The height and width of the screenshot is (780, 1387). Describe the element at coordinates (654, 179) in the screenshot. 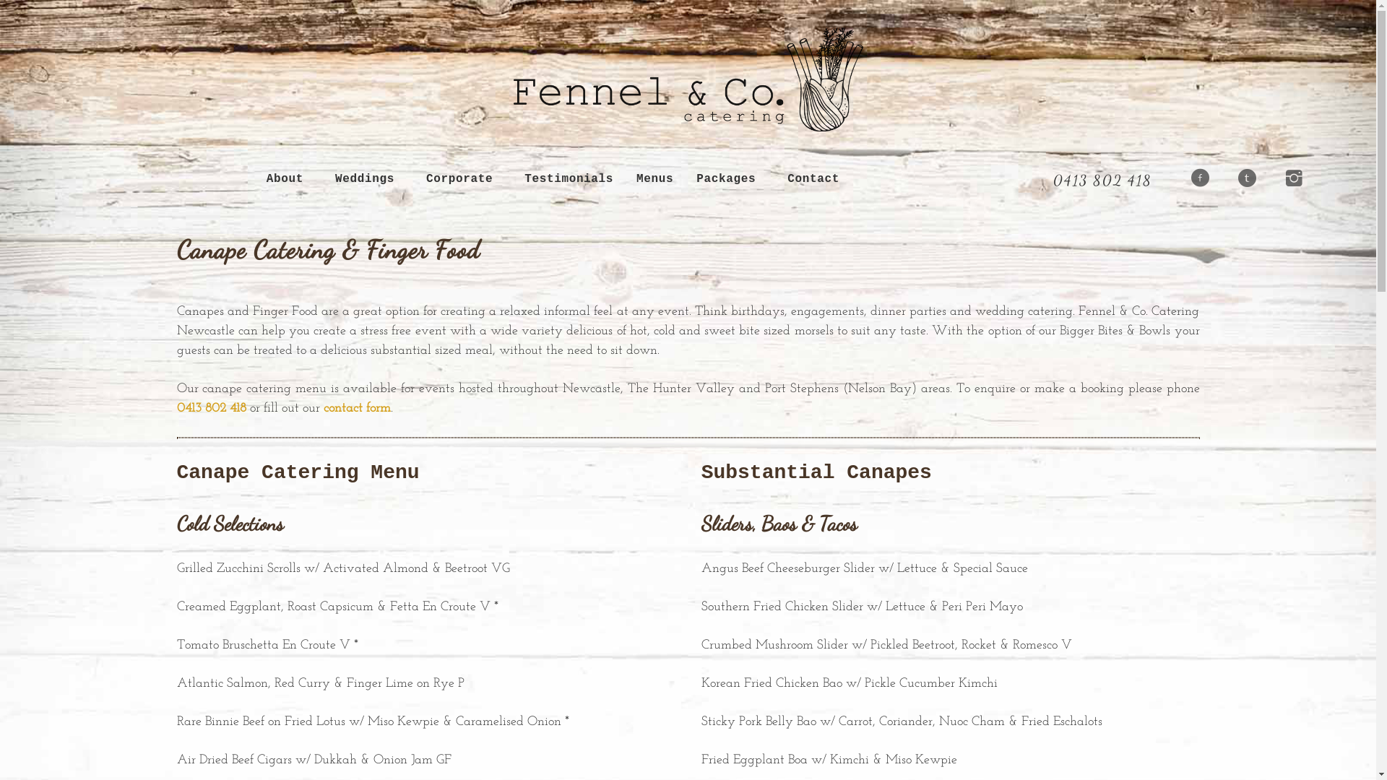

I see `Menus` at that location.